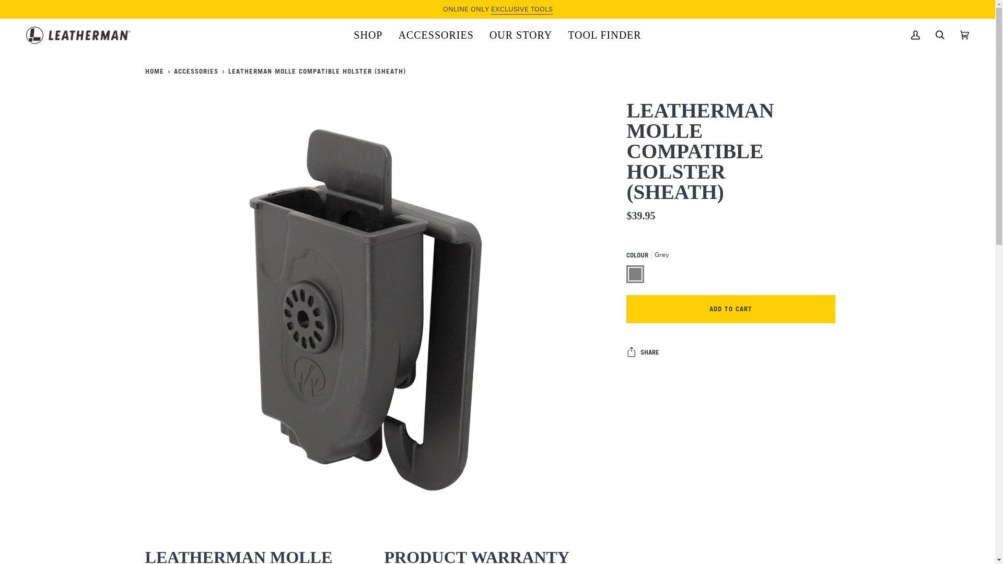  I want to click on ACCESSORIES, so click(436, 36).